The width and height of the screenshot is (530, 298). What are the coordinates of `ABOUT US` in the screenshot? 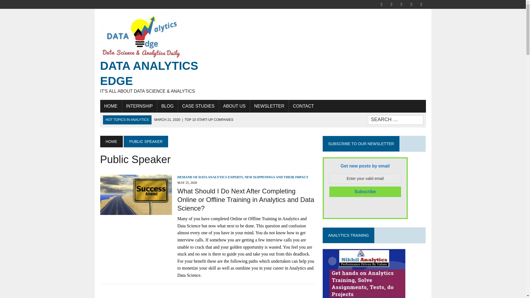 It's located at (234, 106).